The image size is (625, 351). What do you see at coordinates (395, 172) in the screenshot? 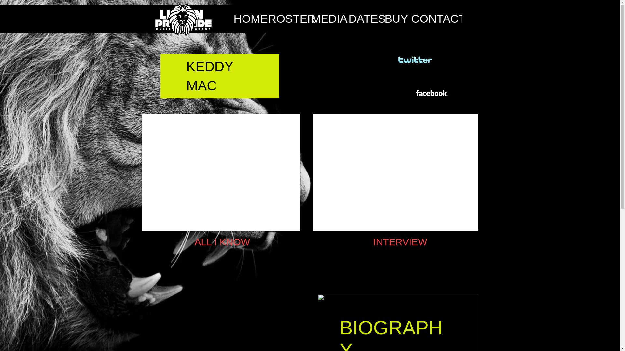
I see `External YouTube` at bounding box center [395, 172].